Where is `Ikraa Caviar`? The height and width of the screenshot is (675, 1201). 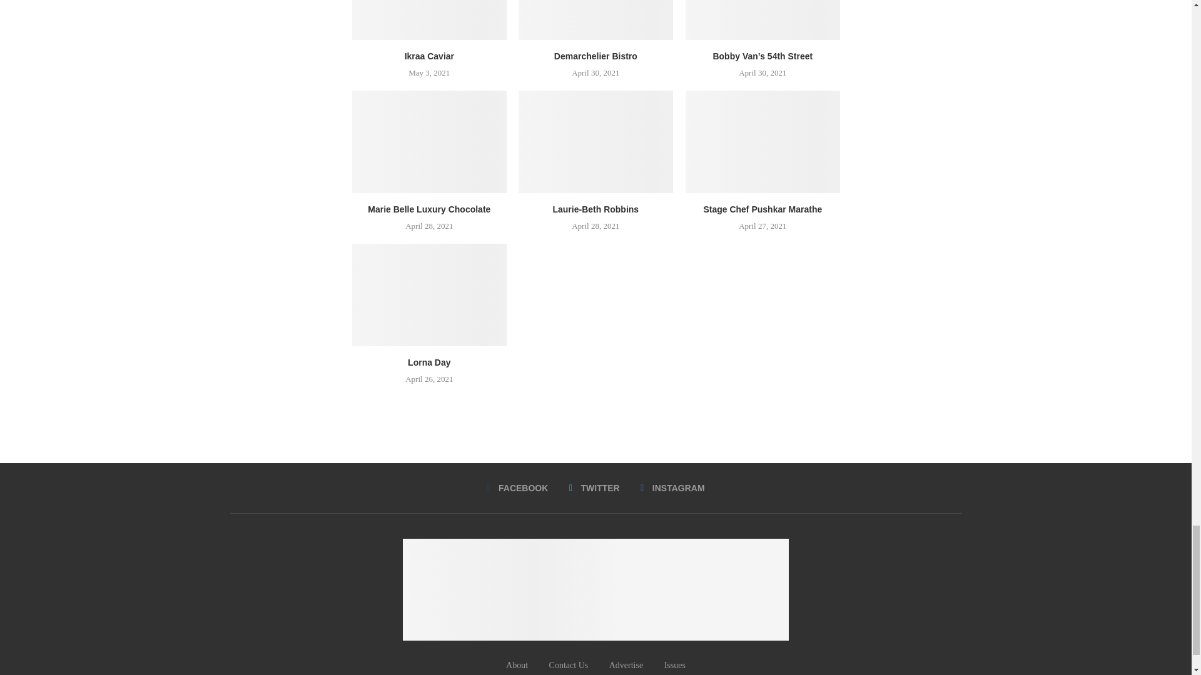 Ikraa Caviar is located at coordinates (428, 20).